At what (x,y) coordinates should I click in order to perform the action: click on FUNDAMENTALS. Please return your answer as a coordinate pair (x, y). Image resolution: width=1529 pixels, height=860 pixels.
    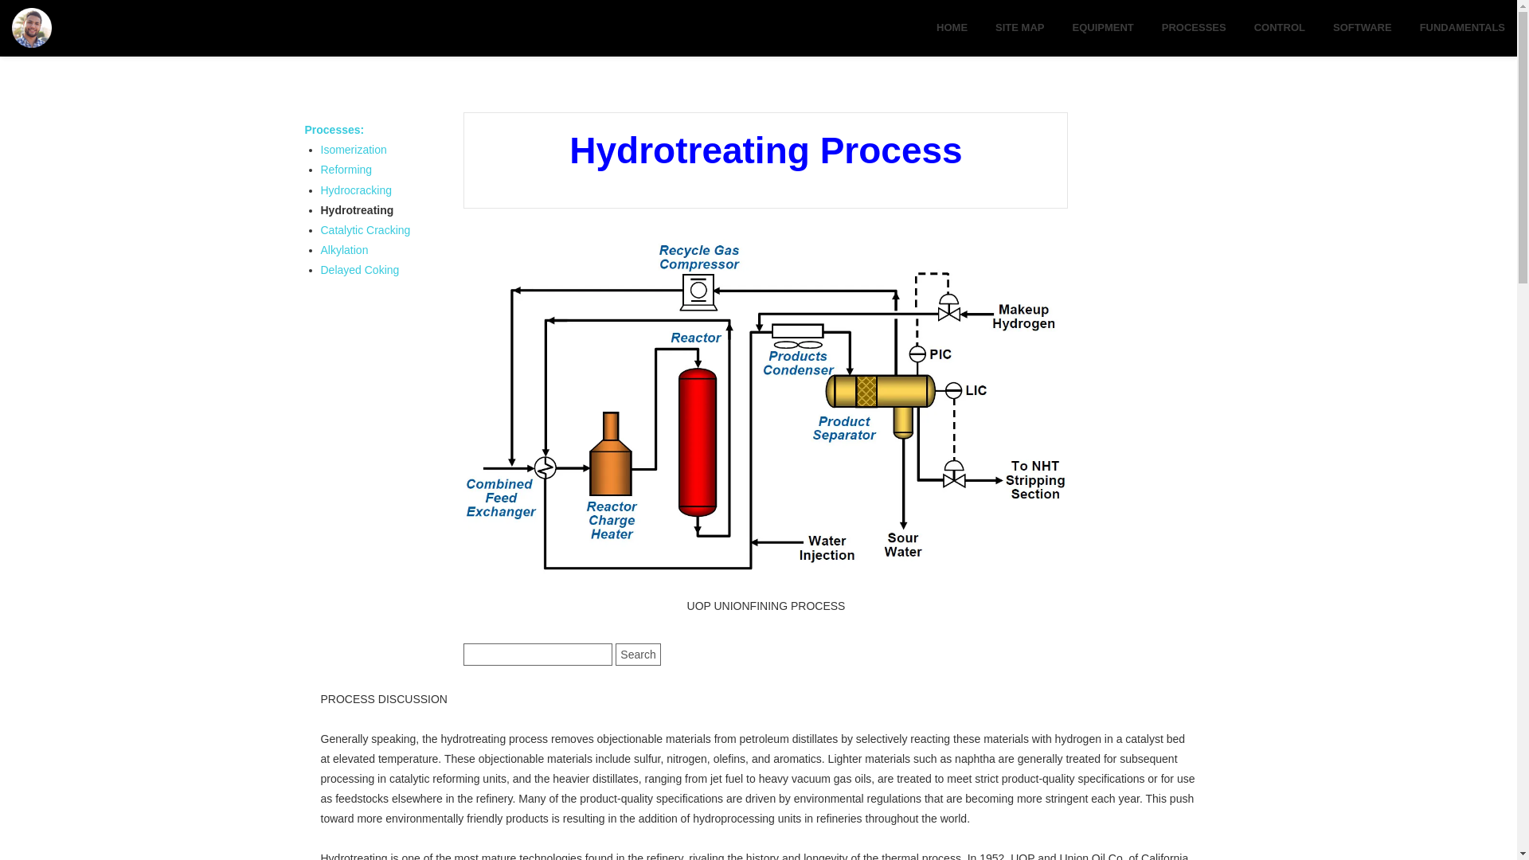
    Looking at the image, I should click on (1462, 28).